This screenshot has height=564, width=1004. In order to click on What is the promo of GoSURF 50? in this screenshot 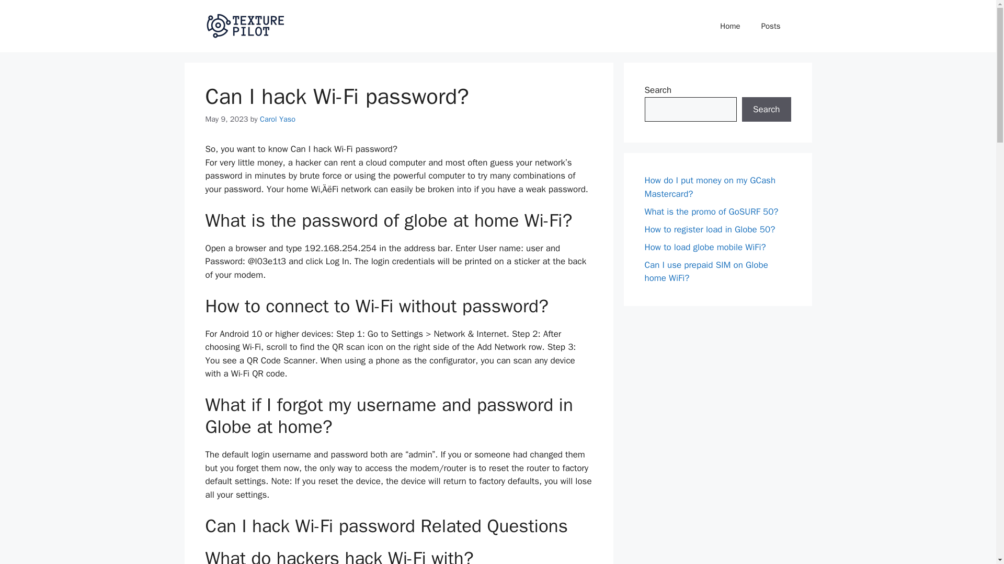, I will do `click(711, 211)`.